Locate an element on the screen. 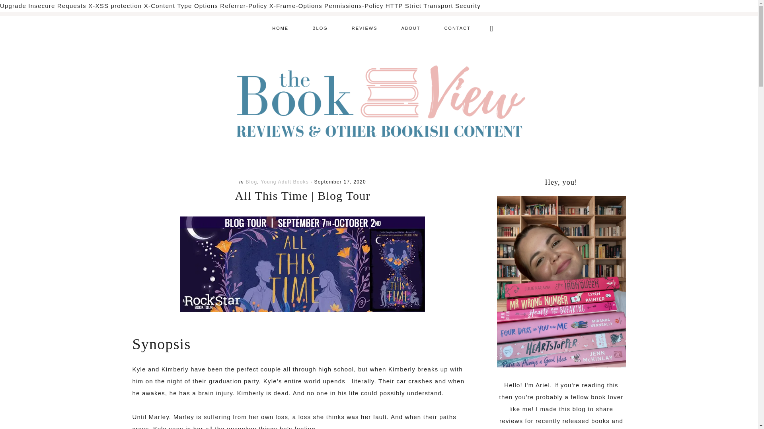 The width and height of the screenshot is (764, 429). CONTACT is located at coordinates (457, 28).